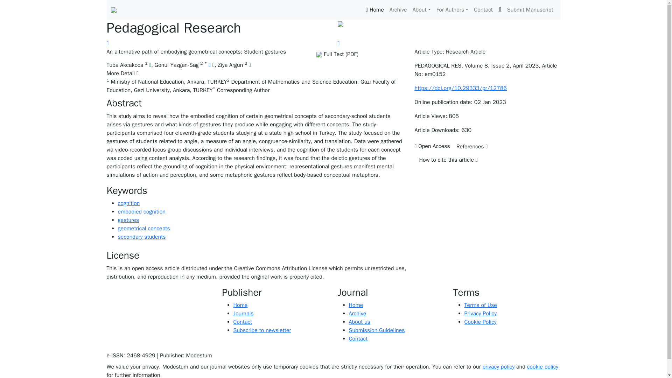  What do you see at coordinates (374, 9) in the screenshot?
I see `Home` at bounding box center [374, 9].